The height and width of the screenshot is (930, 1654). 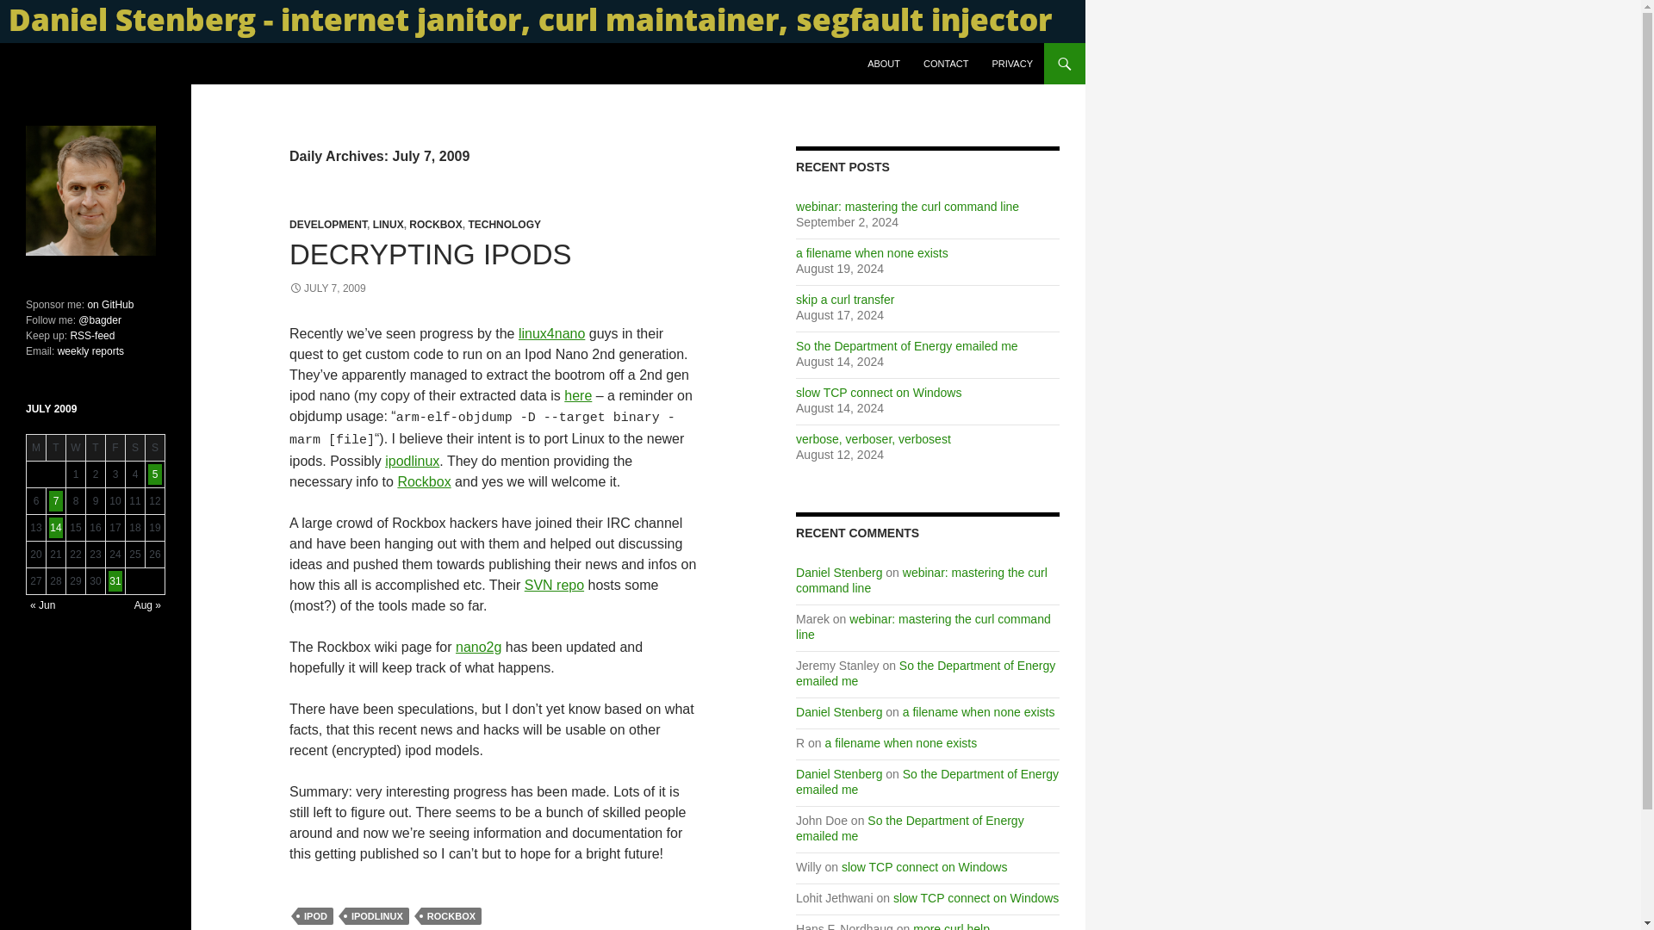 What do you see at coordinates (504, 224) in the screenshot?
I see `TECHNOLOGY` at bounding box center [504, 224].